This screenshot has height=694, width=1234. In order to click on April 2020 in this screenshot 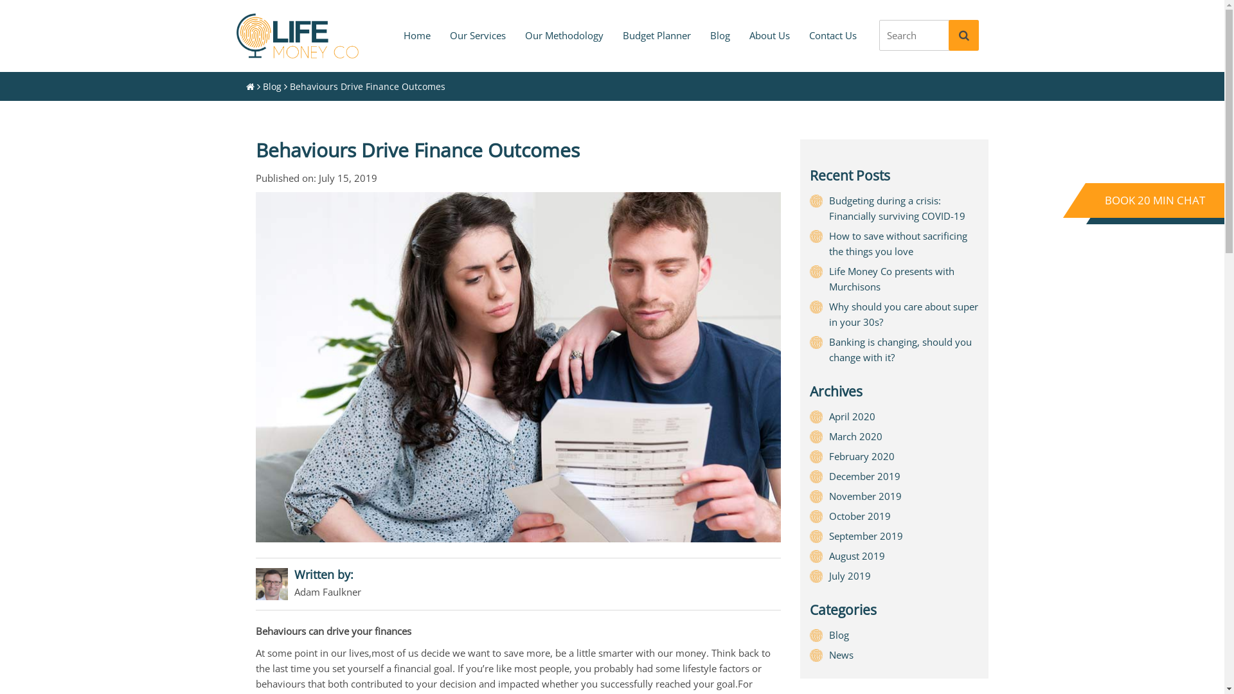, I will do `click(852, 416)`.